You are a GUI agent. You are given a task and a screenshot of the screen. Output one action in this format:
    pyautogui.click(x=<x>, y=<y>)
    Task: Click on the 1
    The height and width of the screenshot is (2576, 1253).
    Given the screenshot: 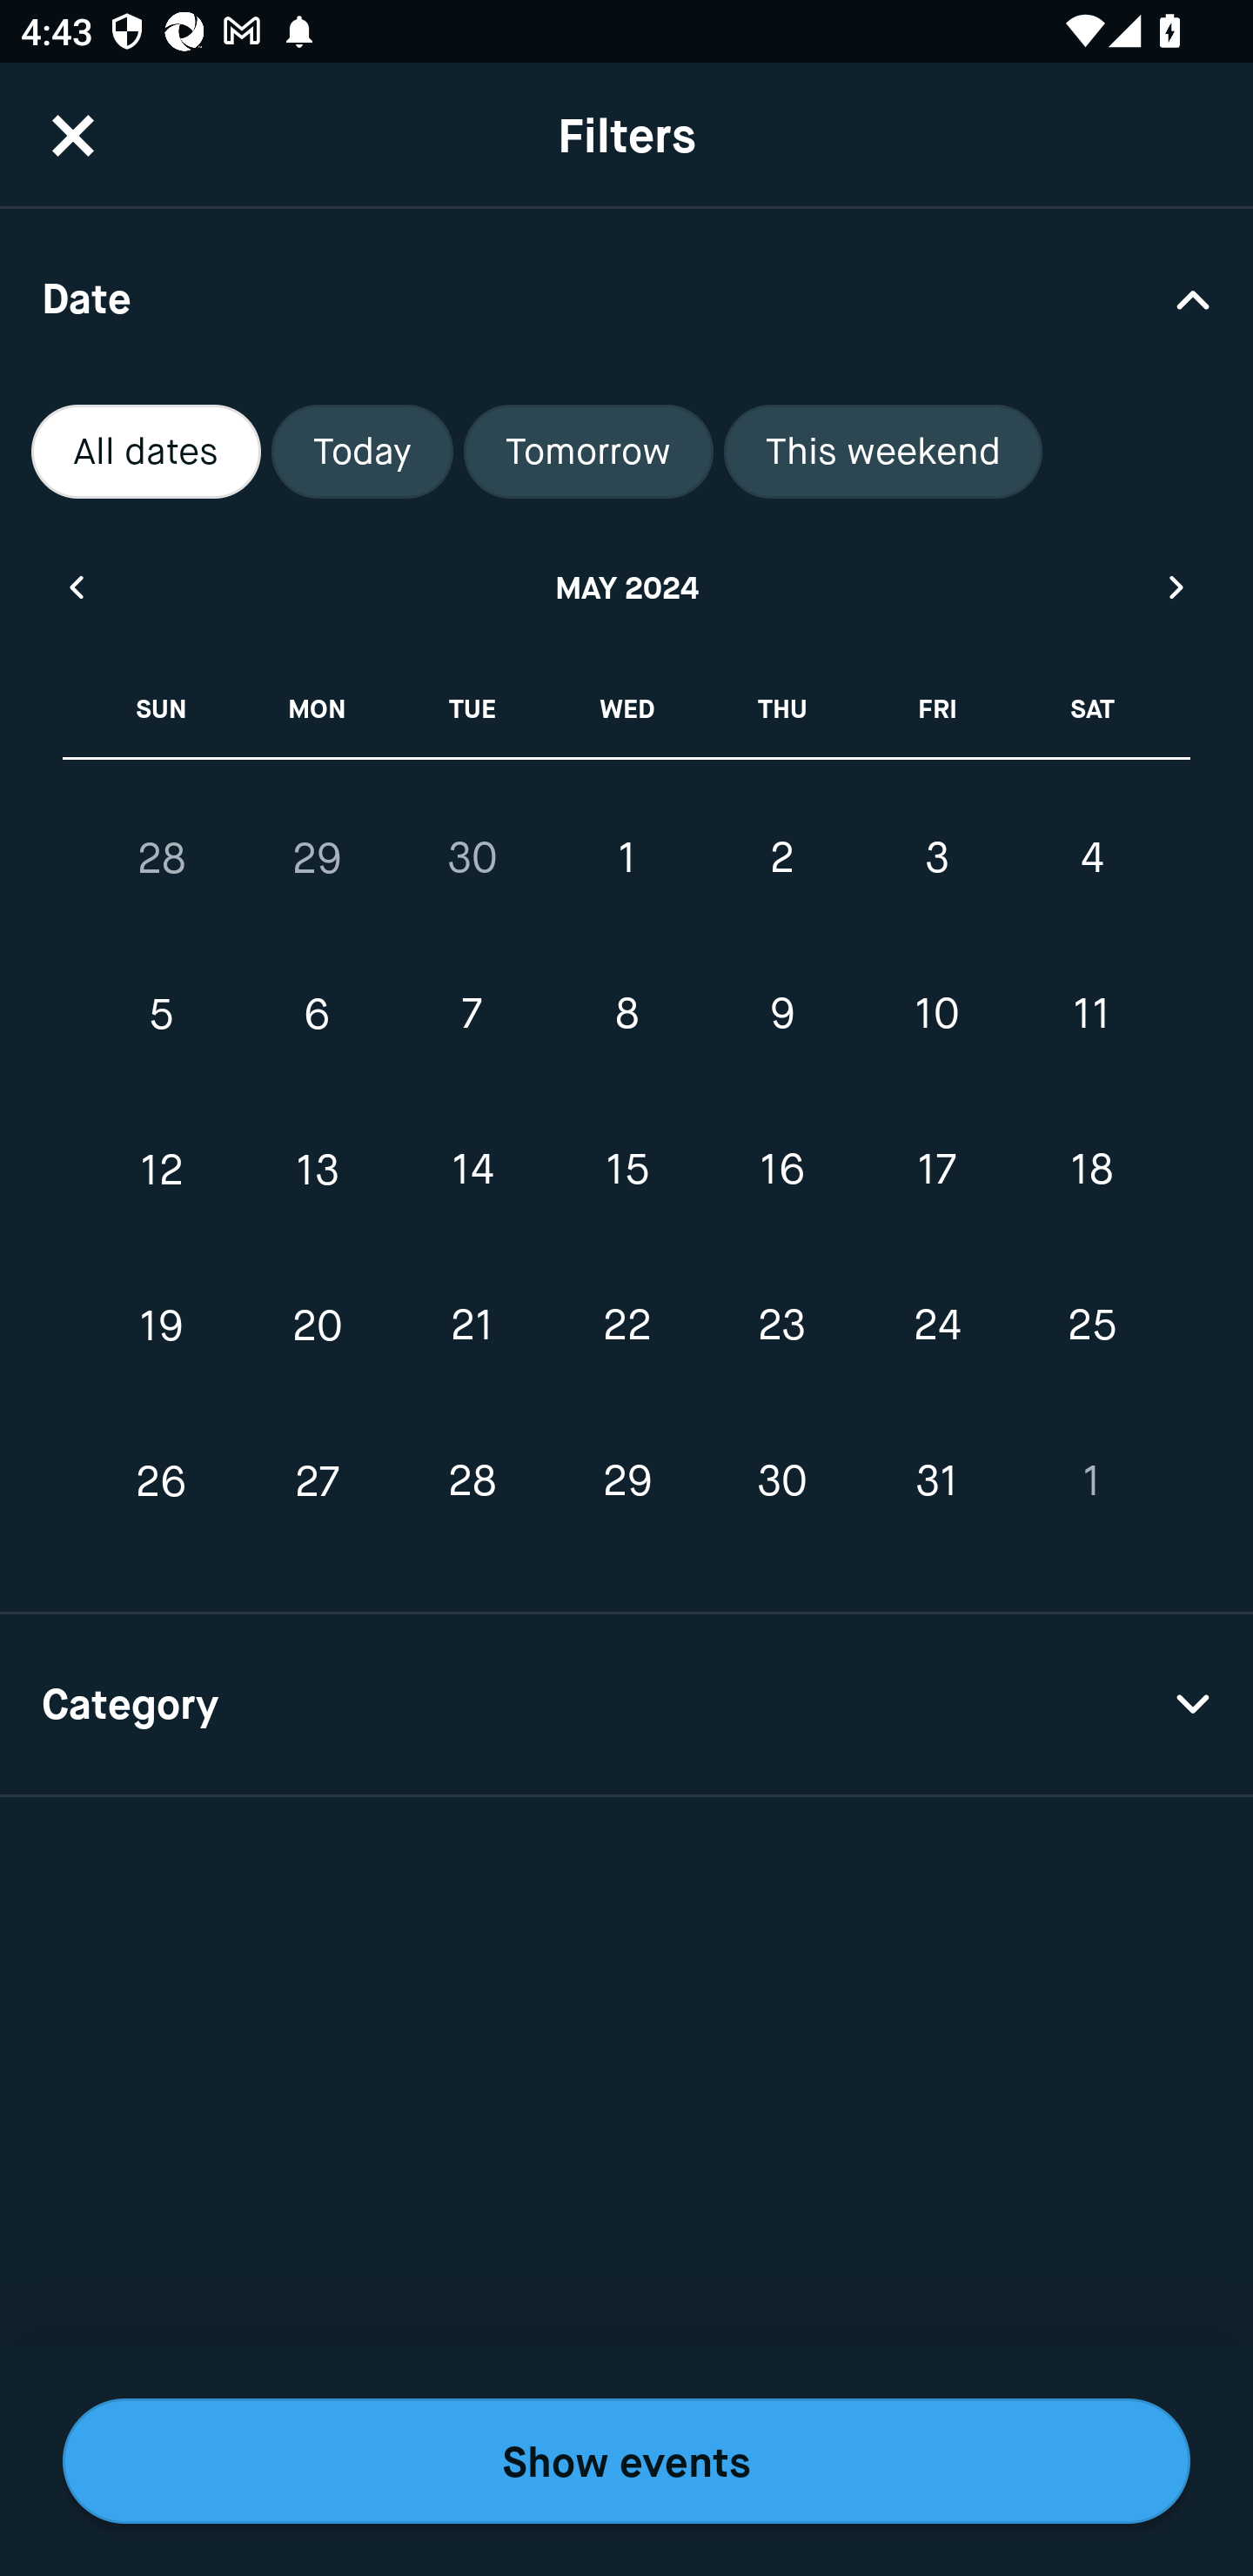 What is the action you would take?
    pyautogui.click(x=626, y=857)
    